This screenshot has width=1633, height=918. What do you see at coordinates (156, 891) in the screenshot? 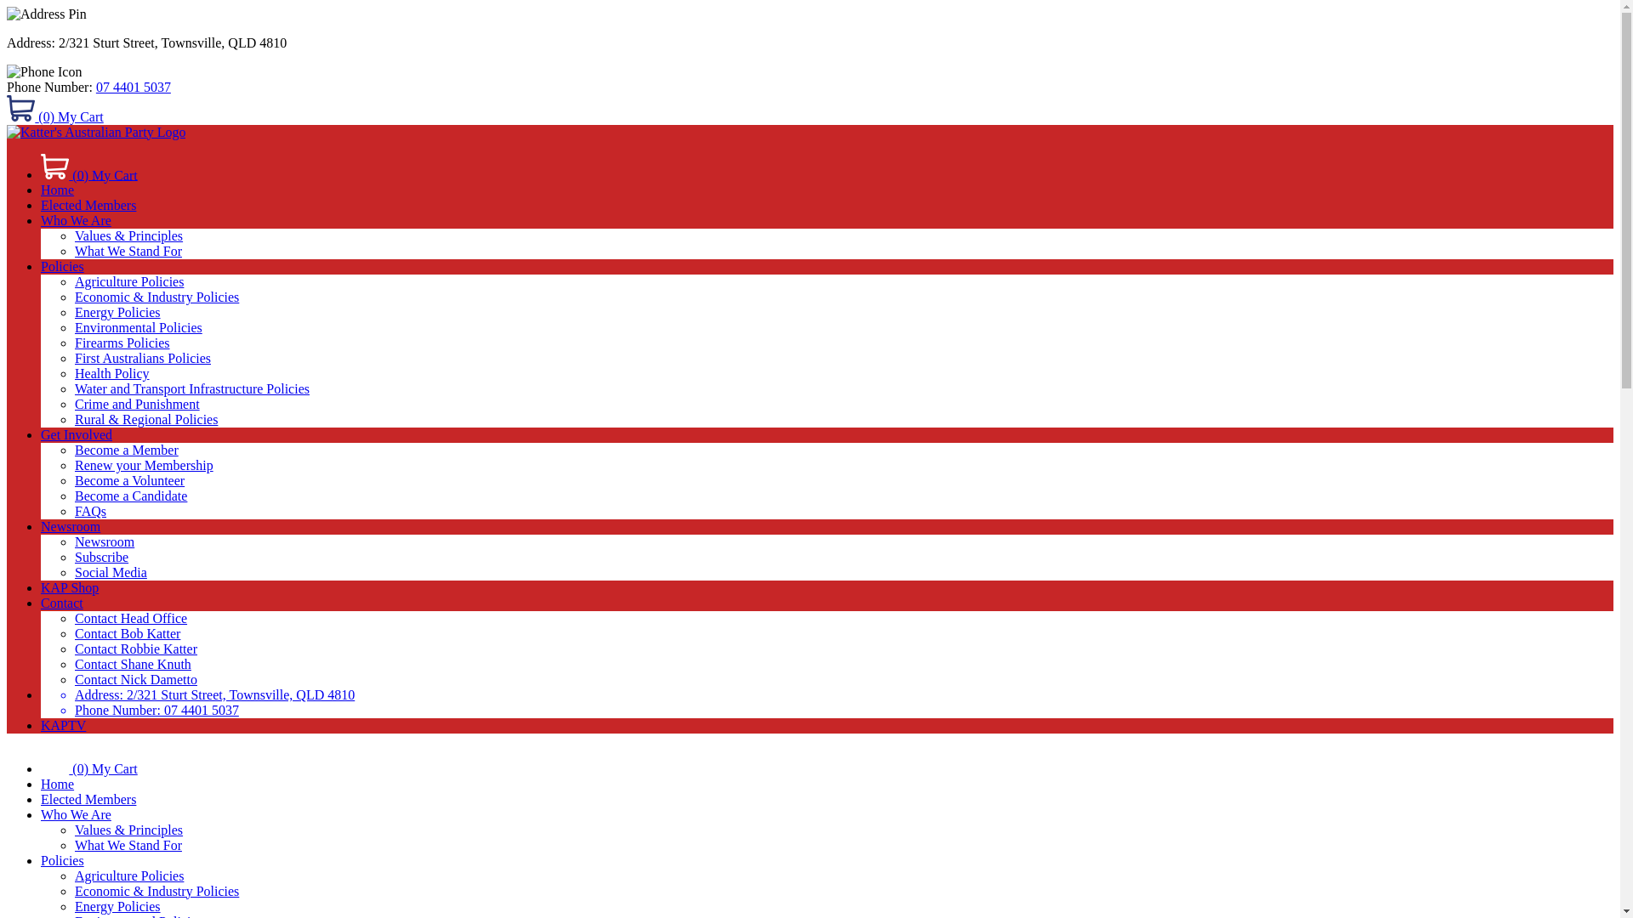
I see `Economic & Industry Policies` at bounding box center [156, 891].